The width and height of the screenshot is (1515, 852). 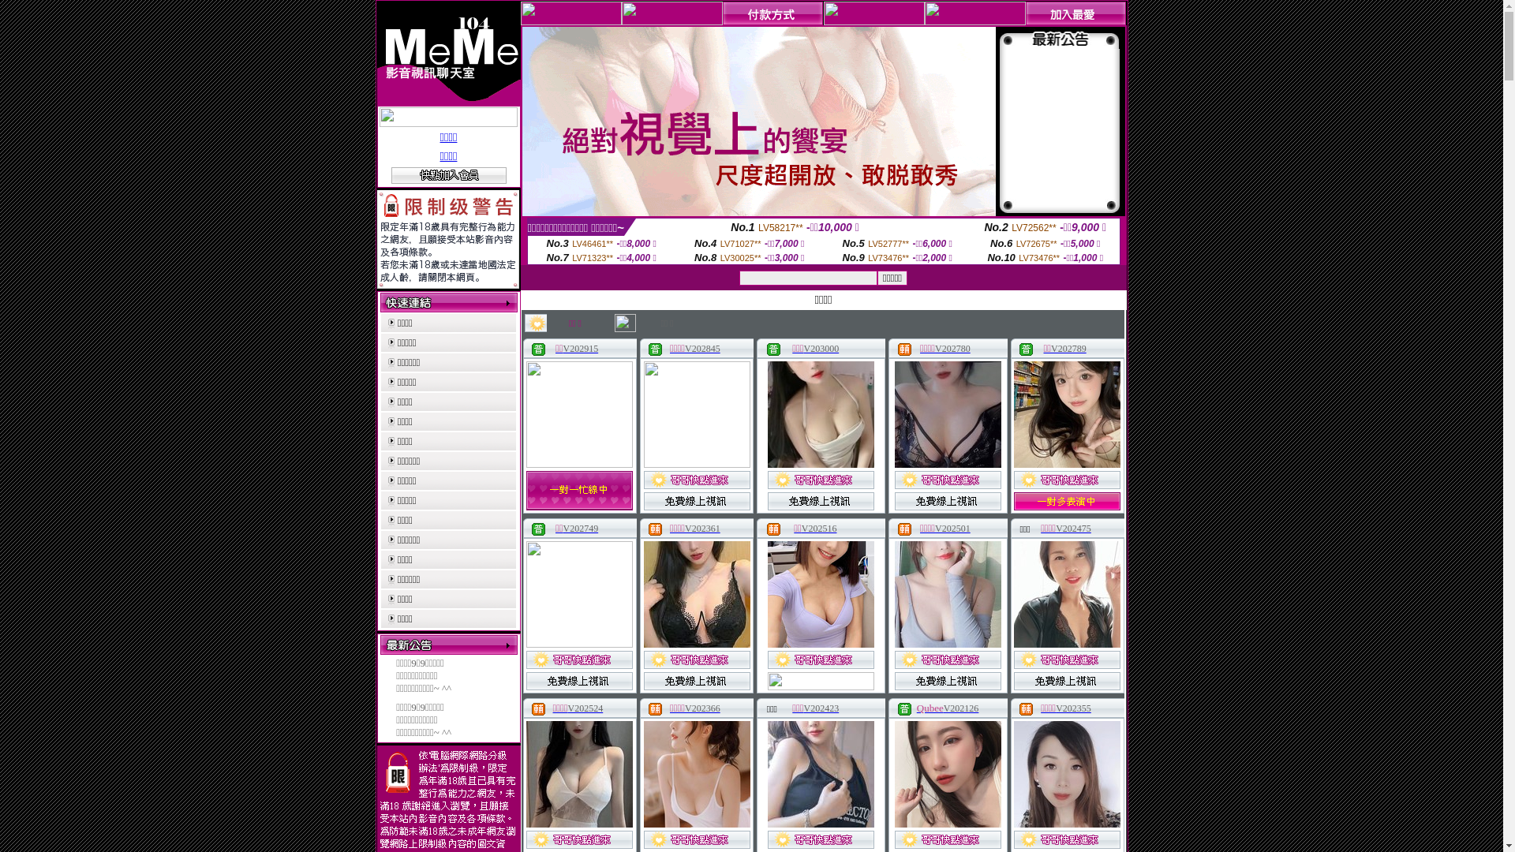 What do you see at coordinates (821, 349) in the screenshot?
I see `V203000` at bounding box center [821, 349].